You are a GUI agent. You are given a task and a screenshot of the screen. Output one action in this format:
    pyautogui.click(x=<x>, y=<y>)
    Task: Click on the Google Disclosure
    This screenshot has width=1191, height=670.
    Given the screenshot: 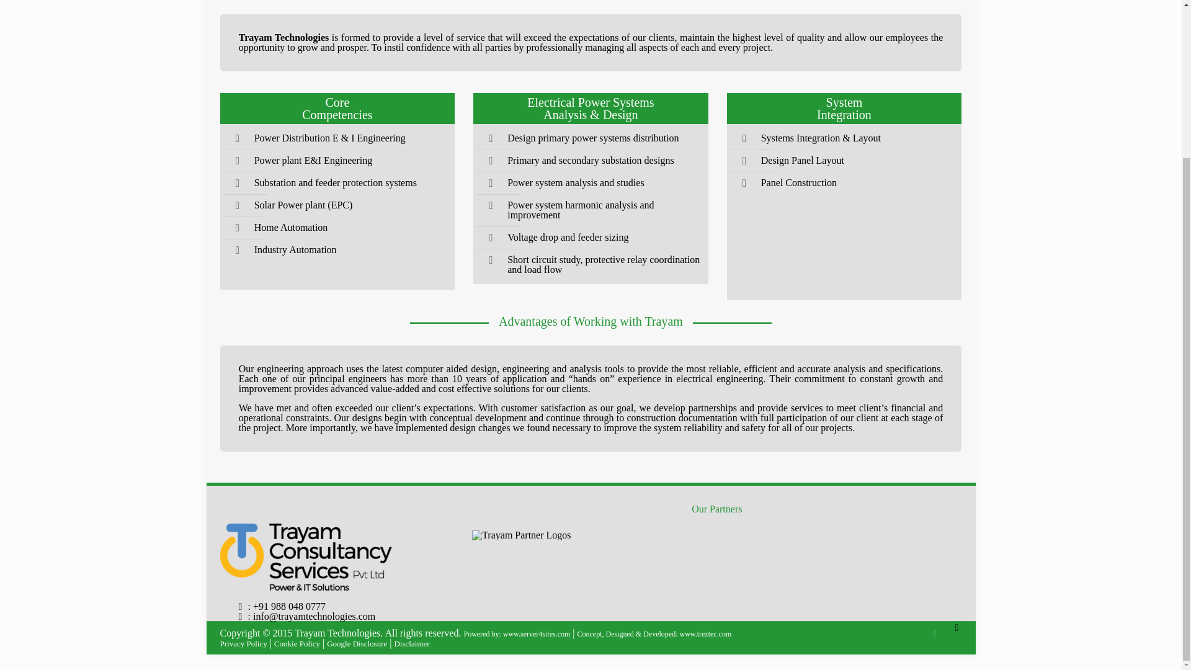 What is the action you would take?
    pyautogui.click(x=357, y=643)
    